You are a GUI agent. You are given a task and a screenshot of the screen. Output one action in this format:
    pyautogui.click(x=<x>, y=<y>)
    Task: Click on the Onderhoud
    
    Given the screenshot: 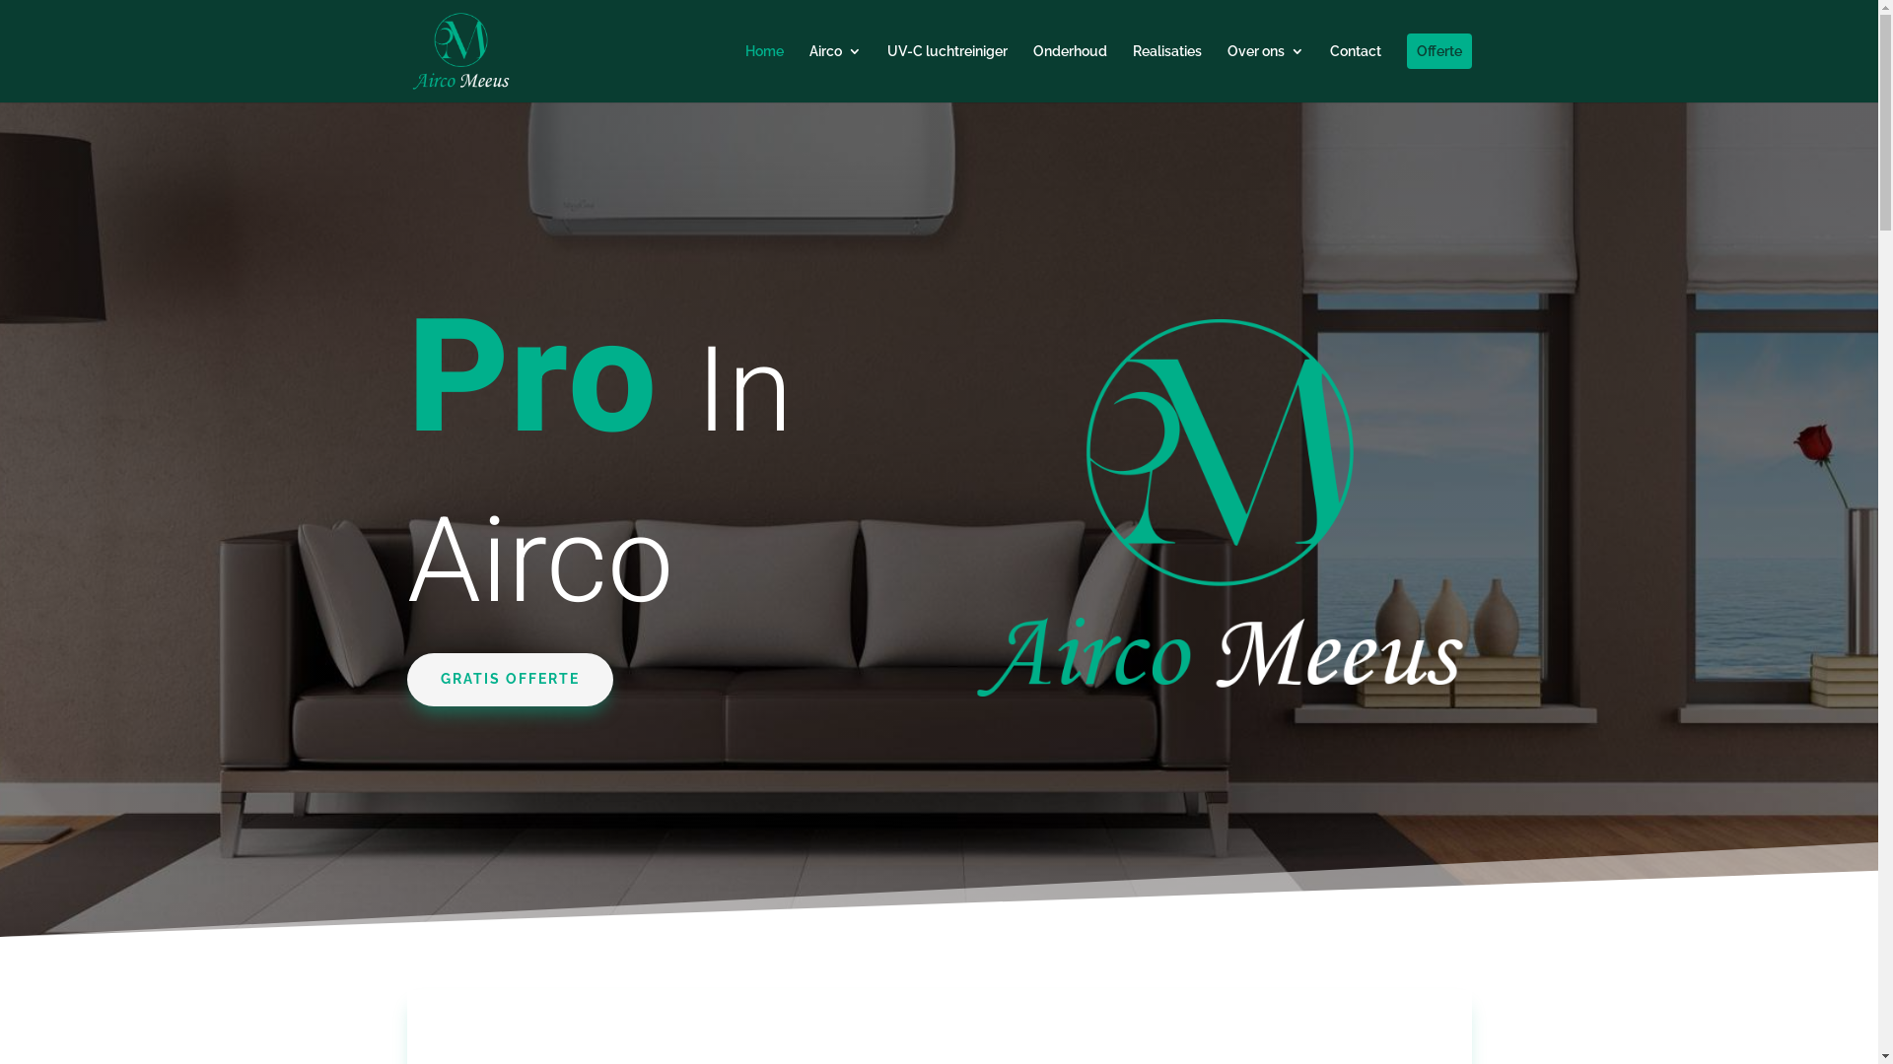 What is the action you would take?
    pyautogui.click(x=1071, y=73)
    